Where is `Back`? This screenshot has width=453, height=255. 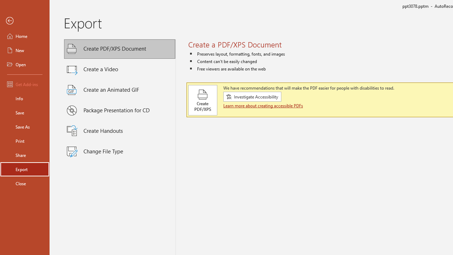 Back is located at coordinates (25, 21).